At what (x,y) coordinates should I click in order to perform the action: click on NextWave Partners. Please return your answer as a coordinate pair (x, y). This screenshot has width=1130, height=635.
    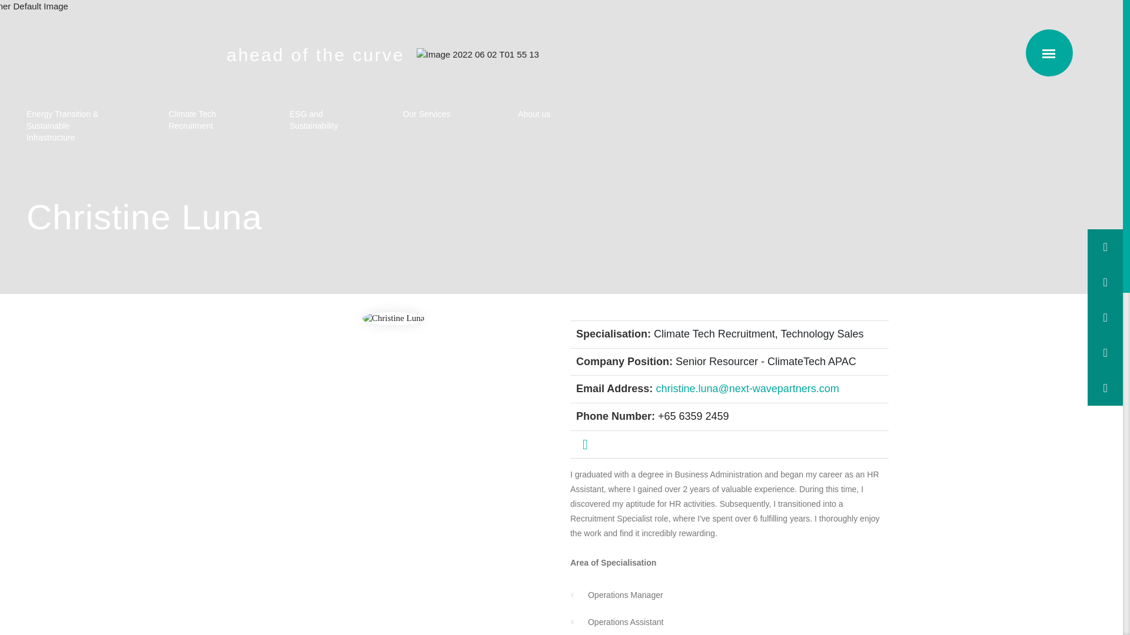
    Looking at the image, I should click on (114, 54).